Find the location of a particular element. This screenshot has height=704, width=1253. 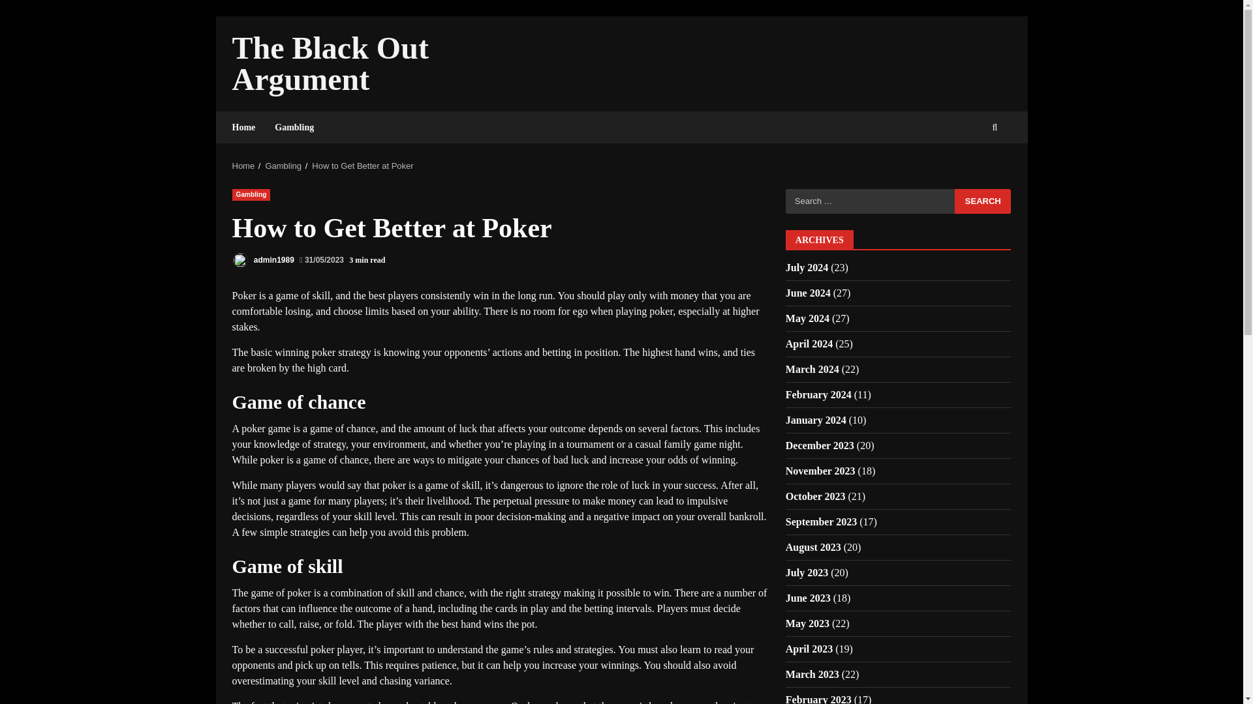

January 2024 is located at coordinates (816, 420).